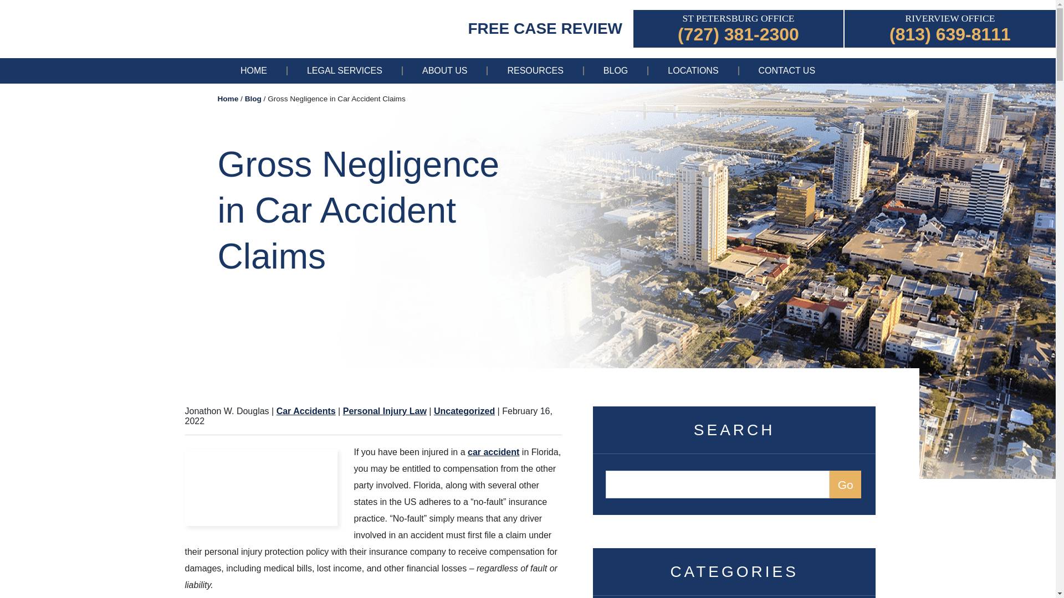 Image resolution: width=1064 pixels, height=598 pixels. What do you see at coordinates (534, 71) in the screenshot?
I see `RESOURCES` at bounding box center [534, 71].